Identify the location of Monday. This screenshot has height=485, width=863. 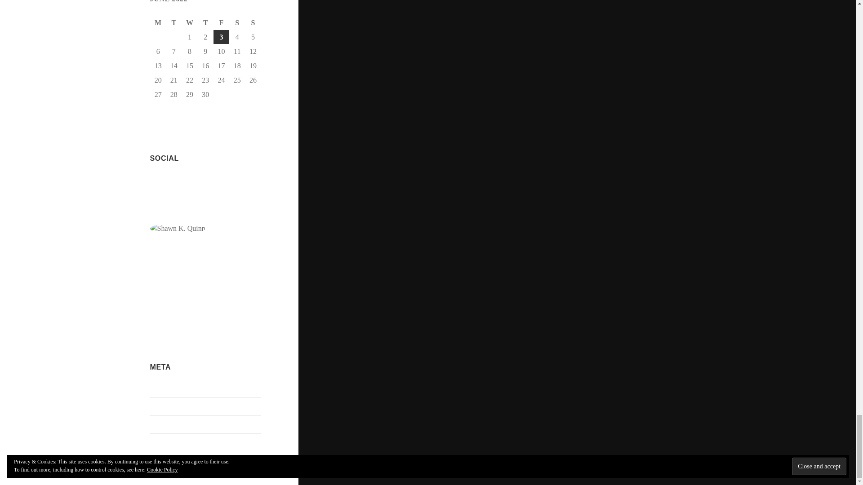
(158, 22).